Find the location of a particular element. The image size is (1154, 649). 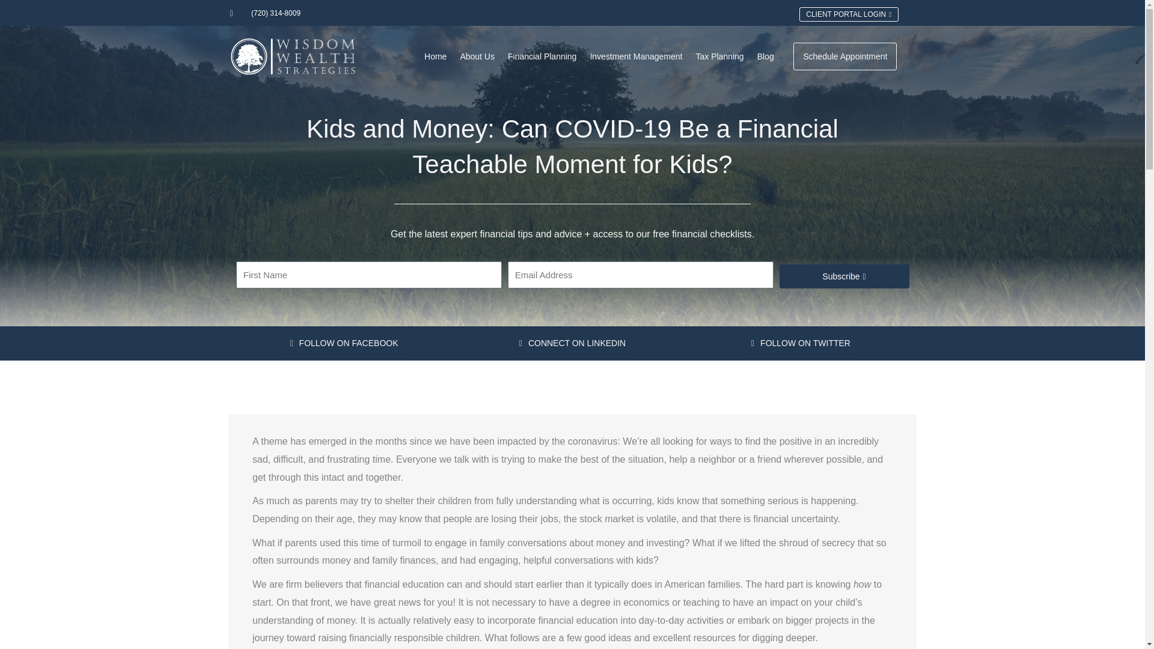

Tax Planning is located at coordinates (719, 56).